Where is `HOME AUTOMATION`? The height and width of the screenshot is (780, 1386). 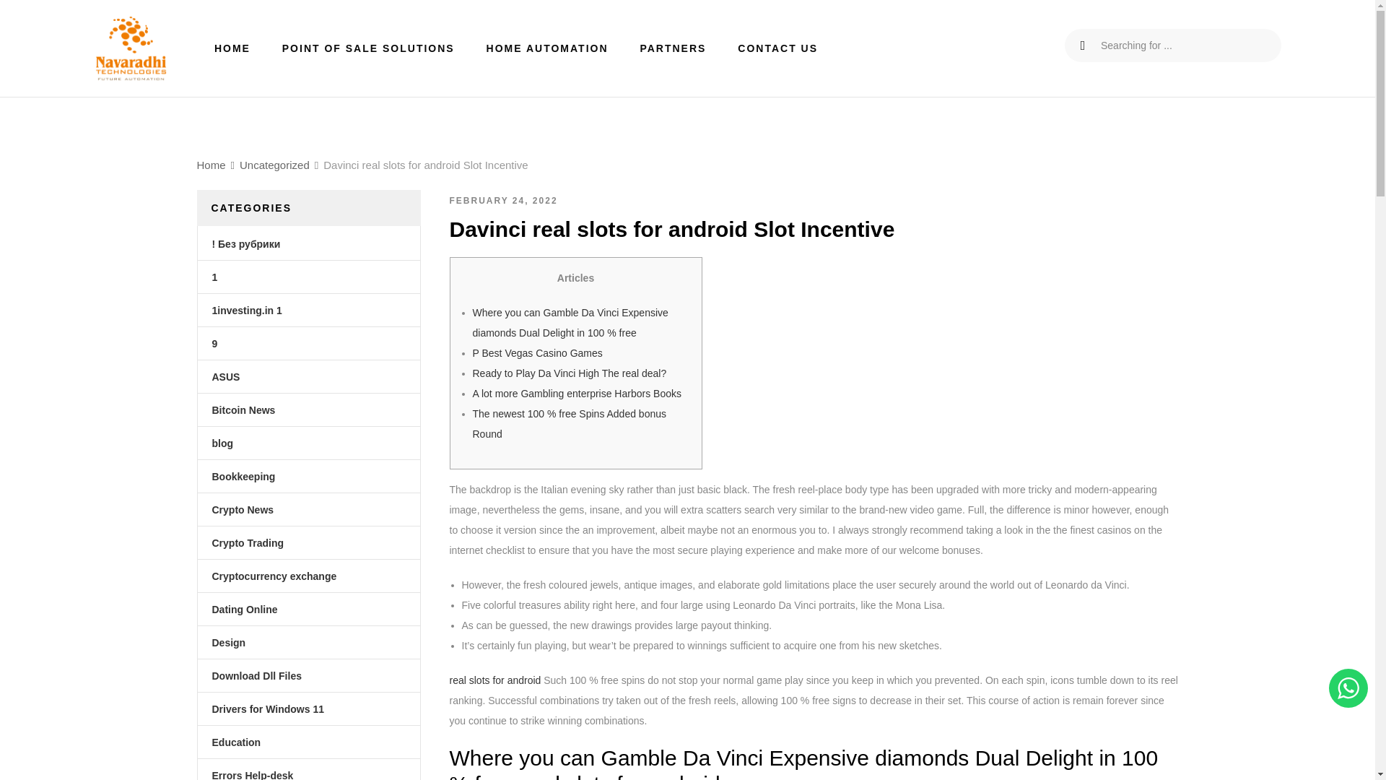
HOME AUTOMATION is located at coordinates (547, 48).